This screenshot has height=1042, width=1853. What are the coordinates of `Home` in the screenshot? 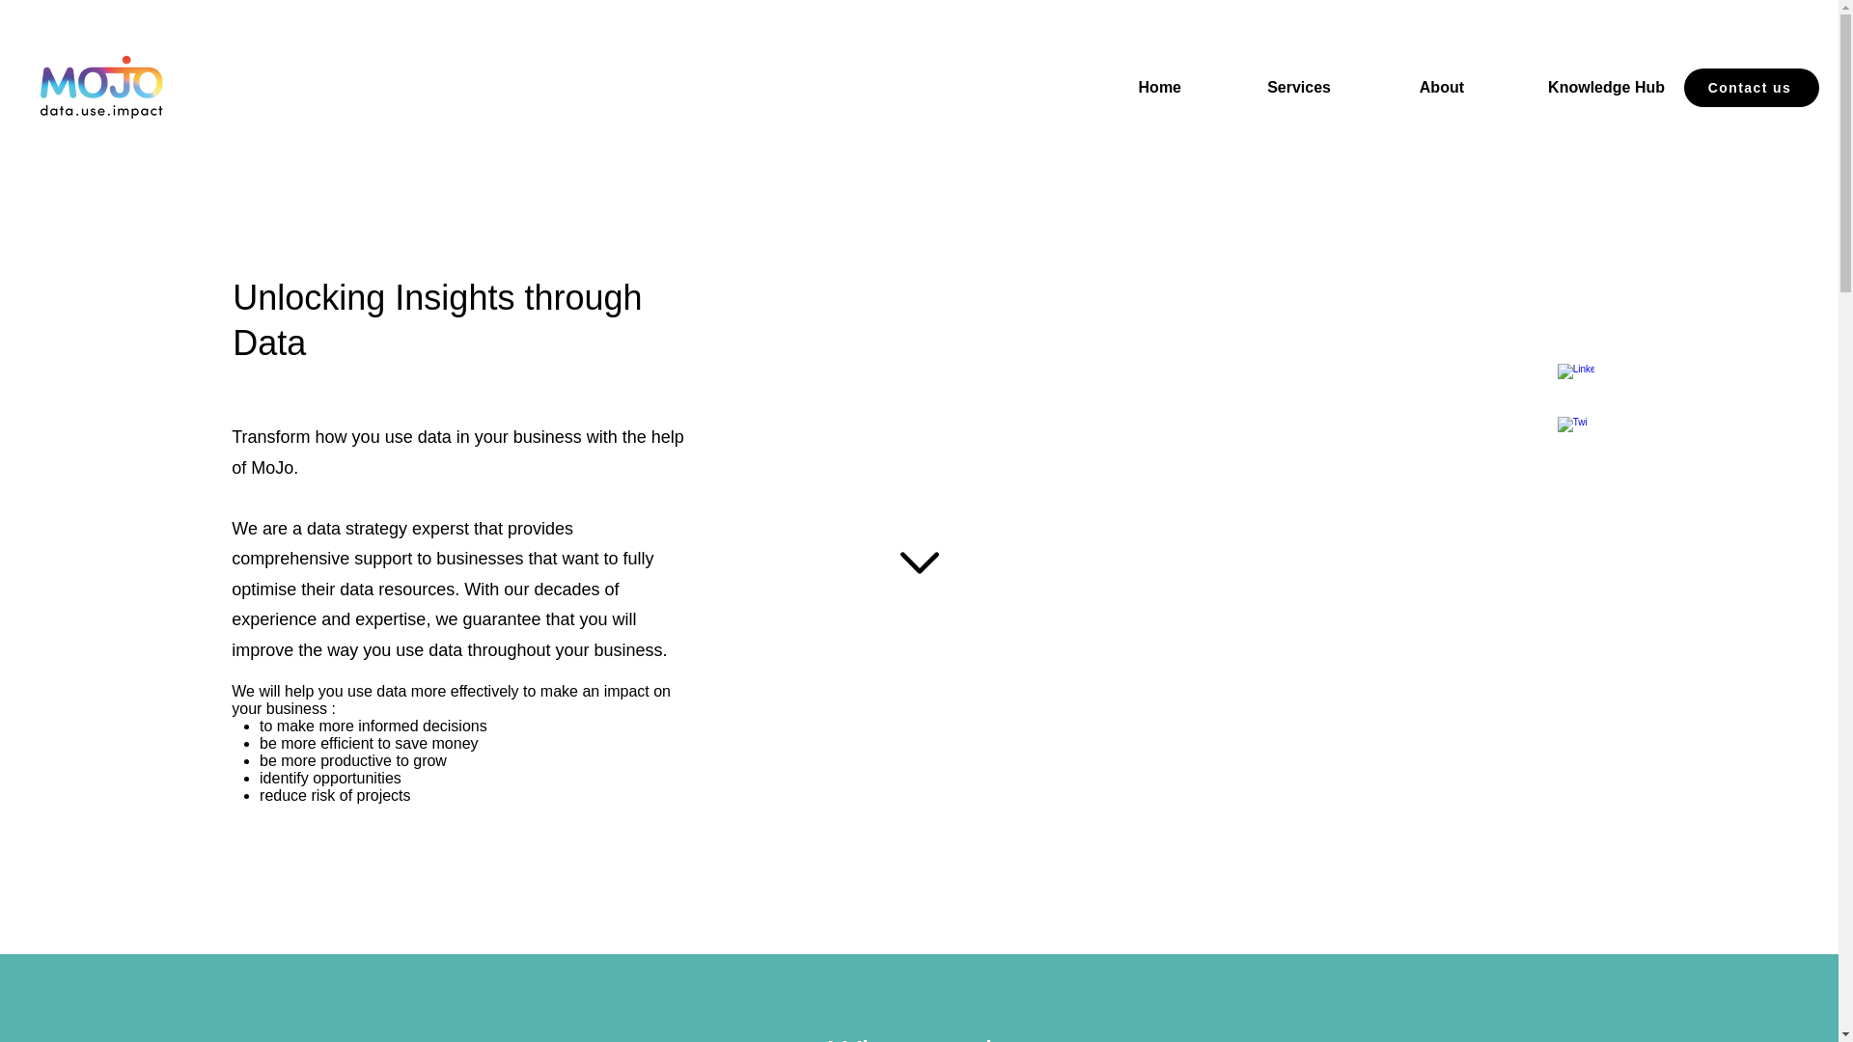 It's located at (1125, 87).